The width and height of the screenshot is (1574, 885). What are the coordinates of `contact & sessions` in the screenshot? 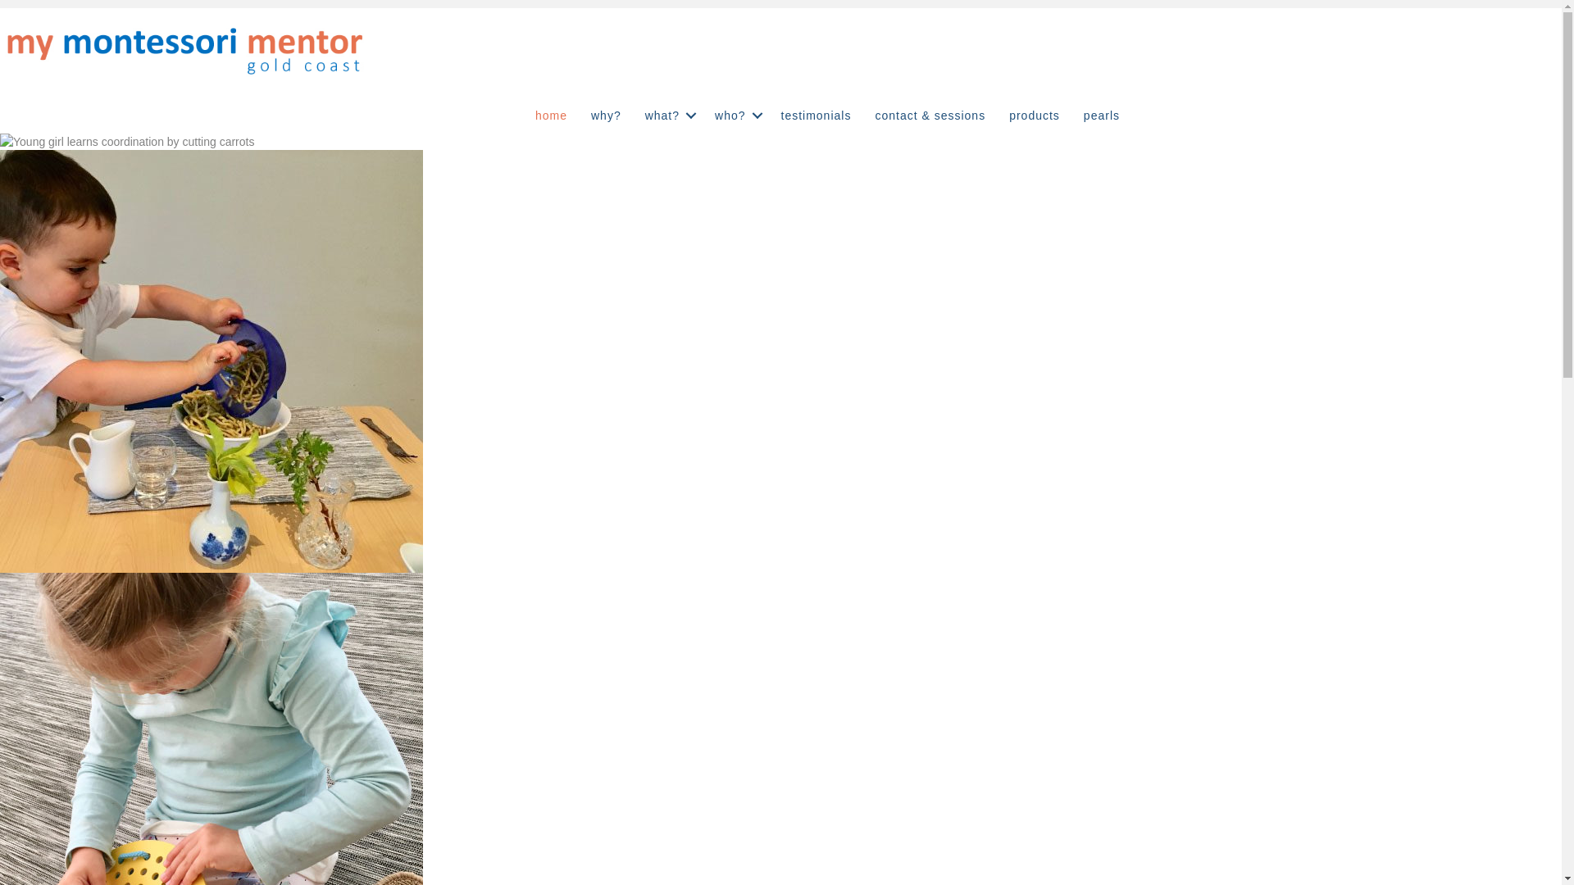 It's located at (930, 116).